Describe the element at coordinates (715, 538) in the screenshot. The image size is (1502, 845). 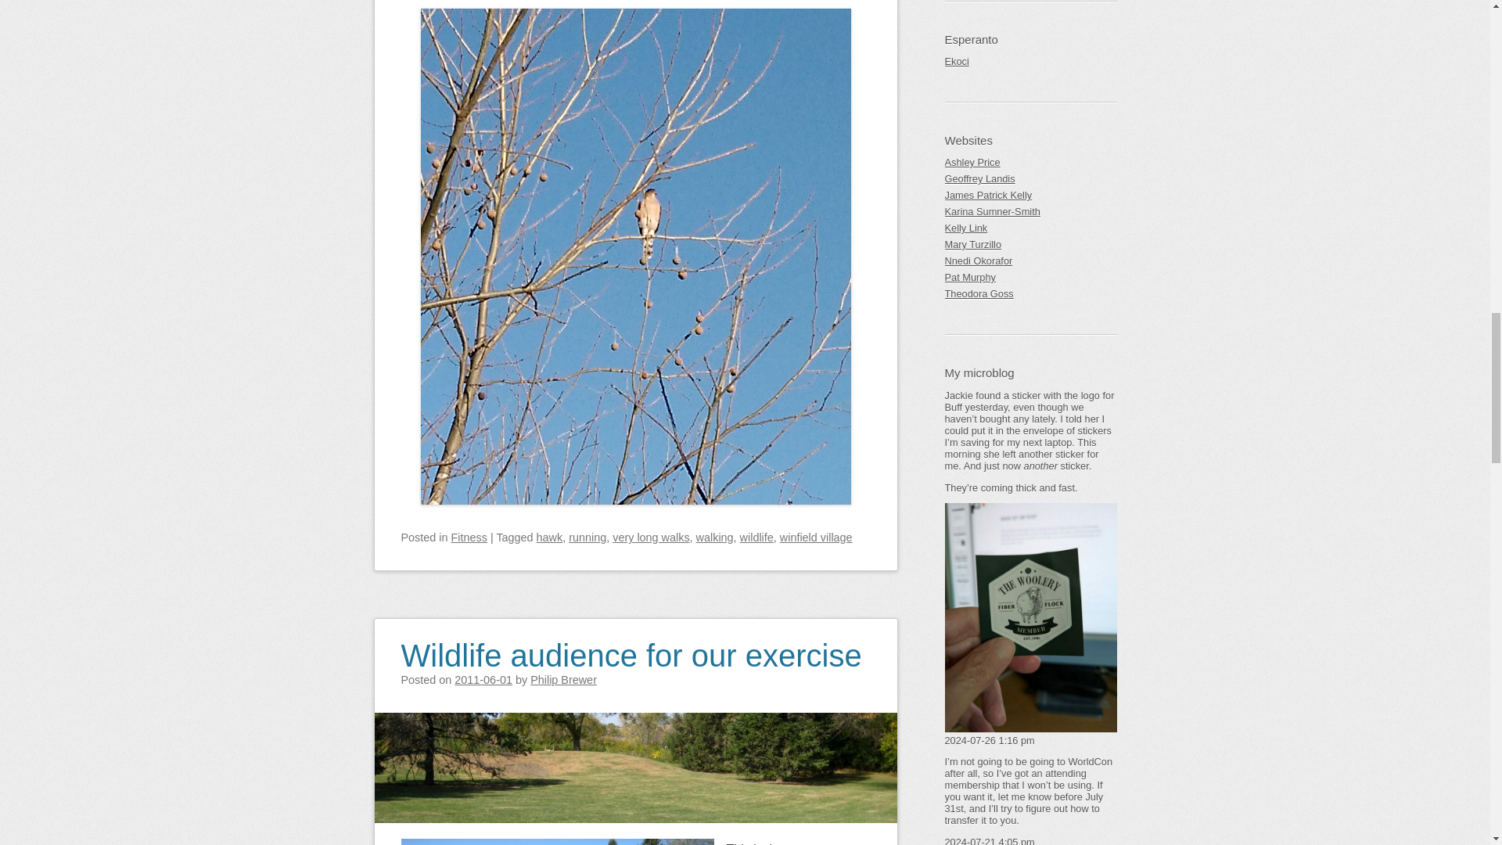
I see `walking` at that location.